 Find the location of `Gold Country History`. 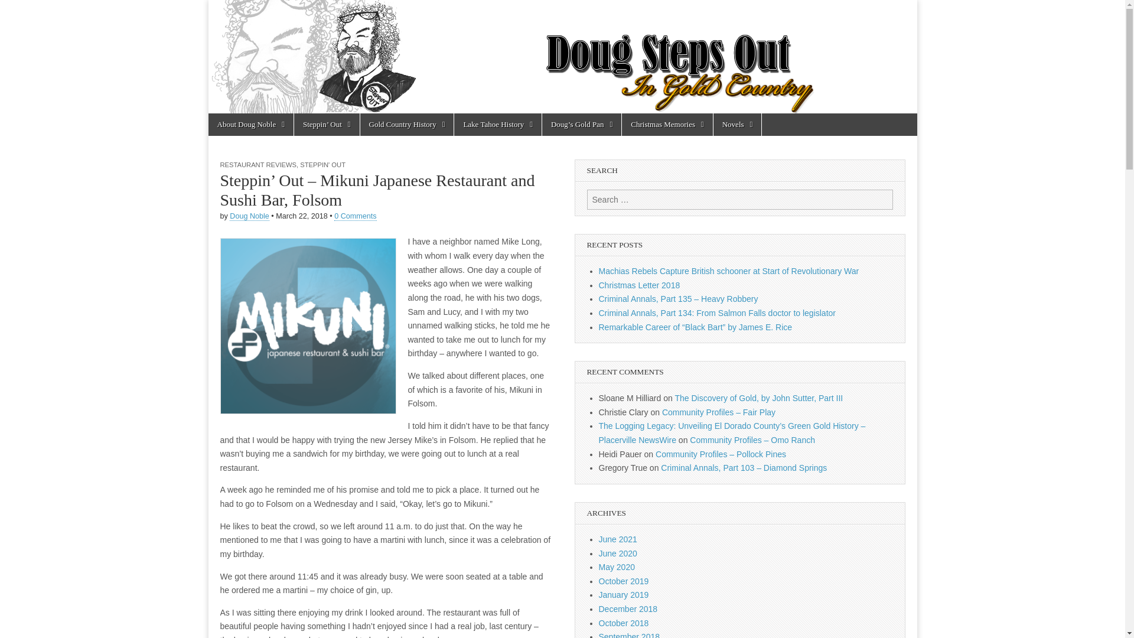

Gold Country History is located at coordinates (408, 125).